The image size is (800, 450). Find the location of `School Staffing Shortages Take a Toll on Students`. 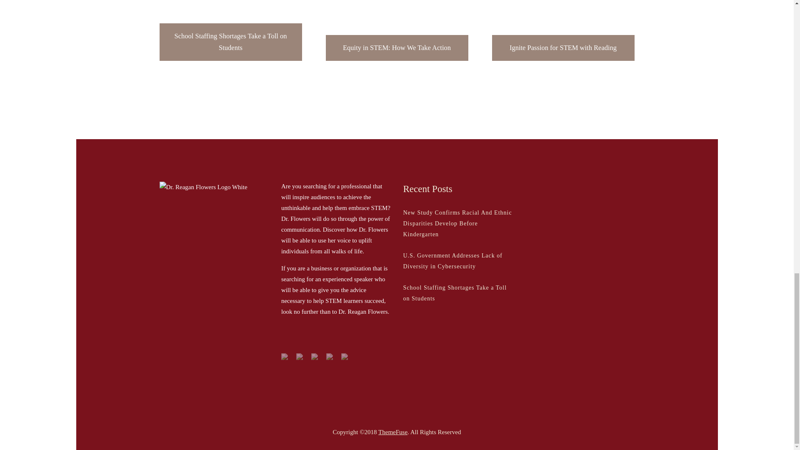

School Staffing Shortages Take a Toll on Students is located at coordinates (230, 30).